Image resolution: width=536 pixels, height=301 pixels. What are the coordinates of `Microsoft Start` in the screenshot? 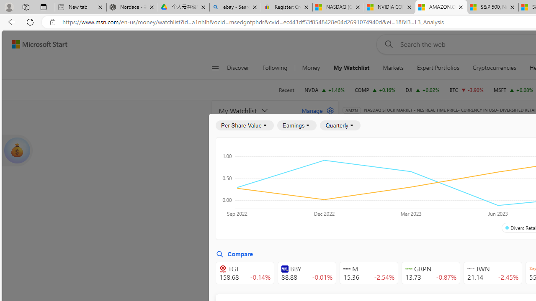 It's located at (39, 44).